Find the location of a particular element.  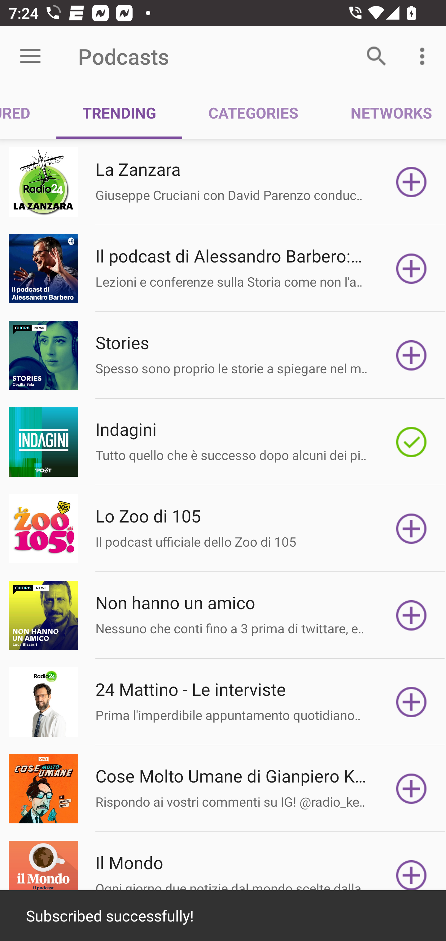

Subscribe is located at coordinates (411, 702).